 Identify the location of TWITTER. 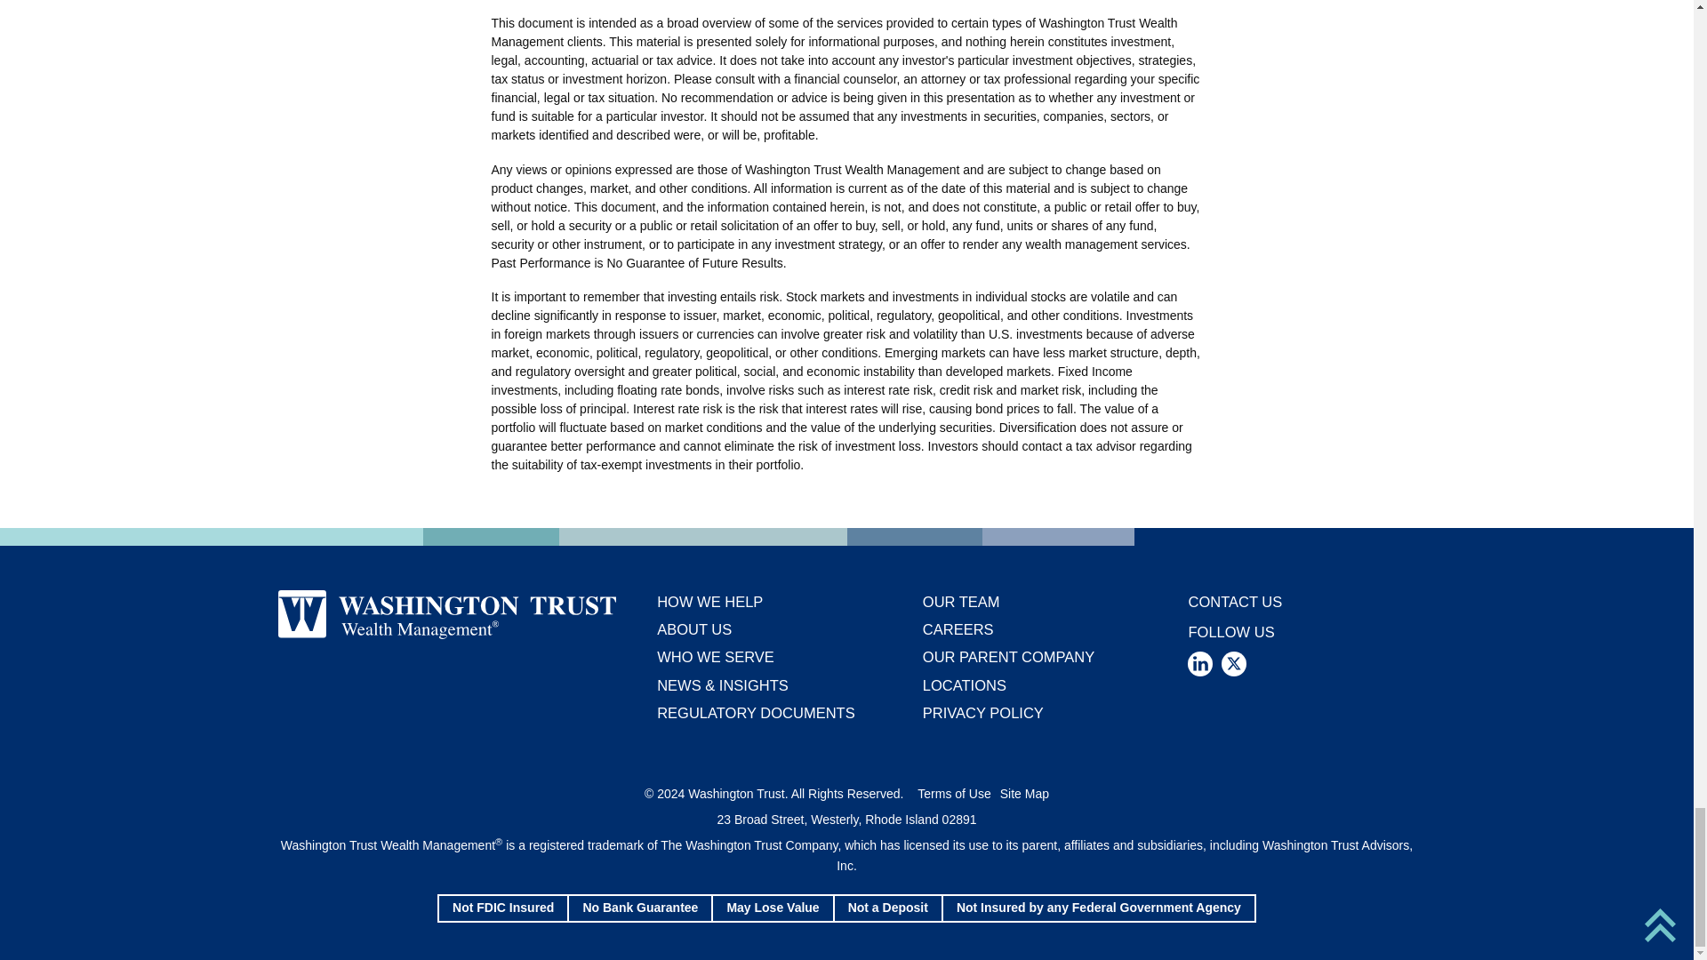
(1234, 664).